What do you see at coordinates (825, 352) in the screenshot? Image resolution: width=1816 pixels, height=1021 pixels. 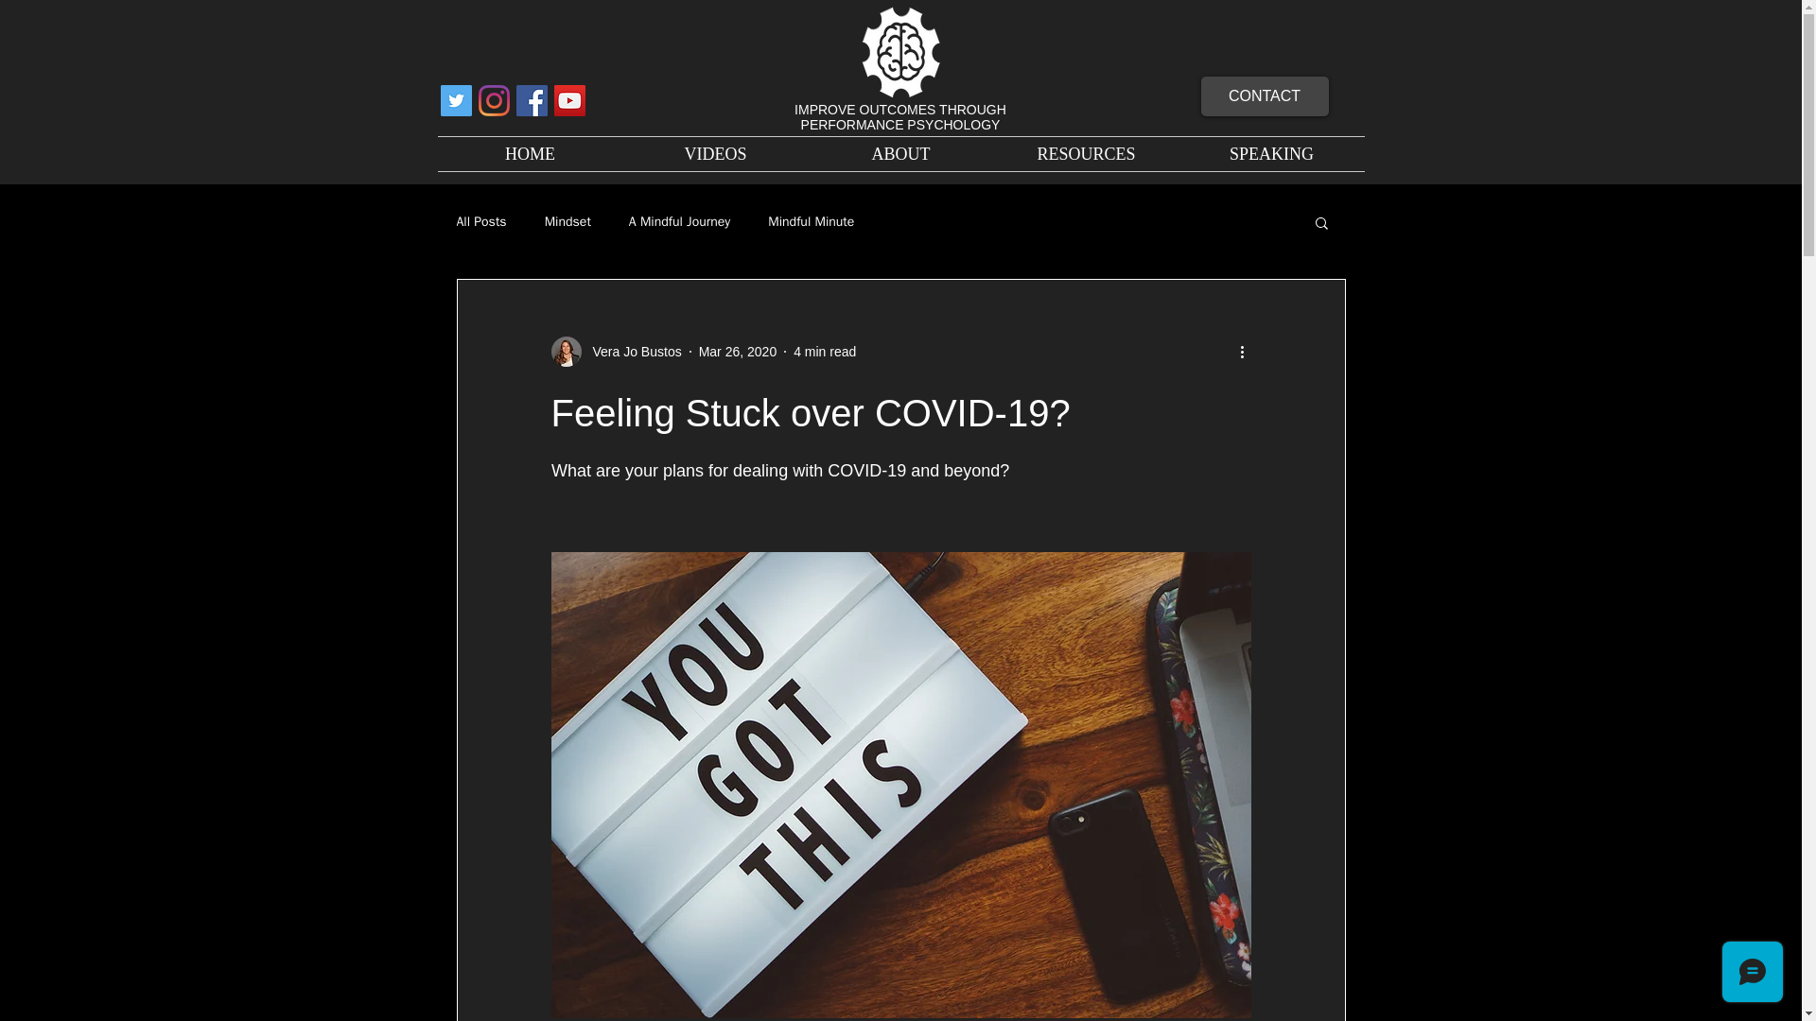 I see `4 min read` at bounding box center [825, 352].